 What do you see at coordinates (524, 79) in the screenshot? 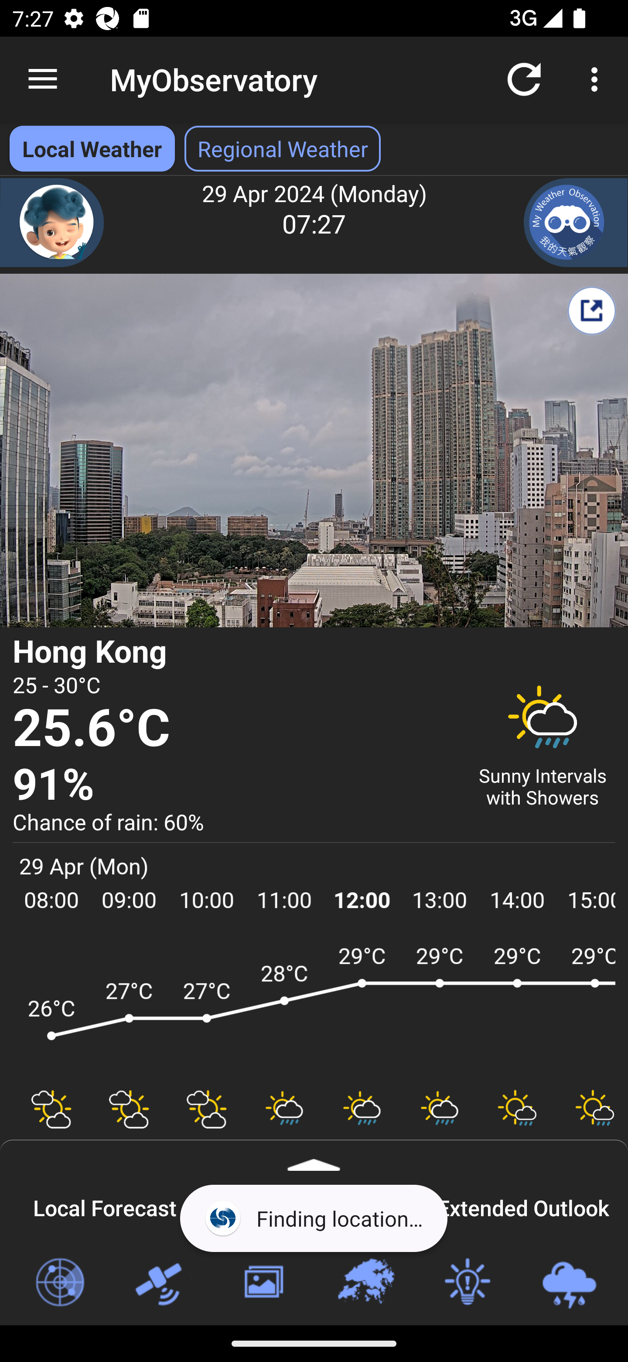
I see `Refresh` at bounding box center [524, 79].